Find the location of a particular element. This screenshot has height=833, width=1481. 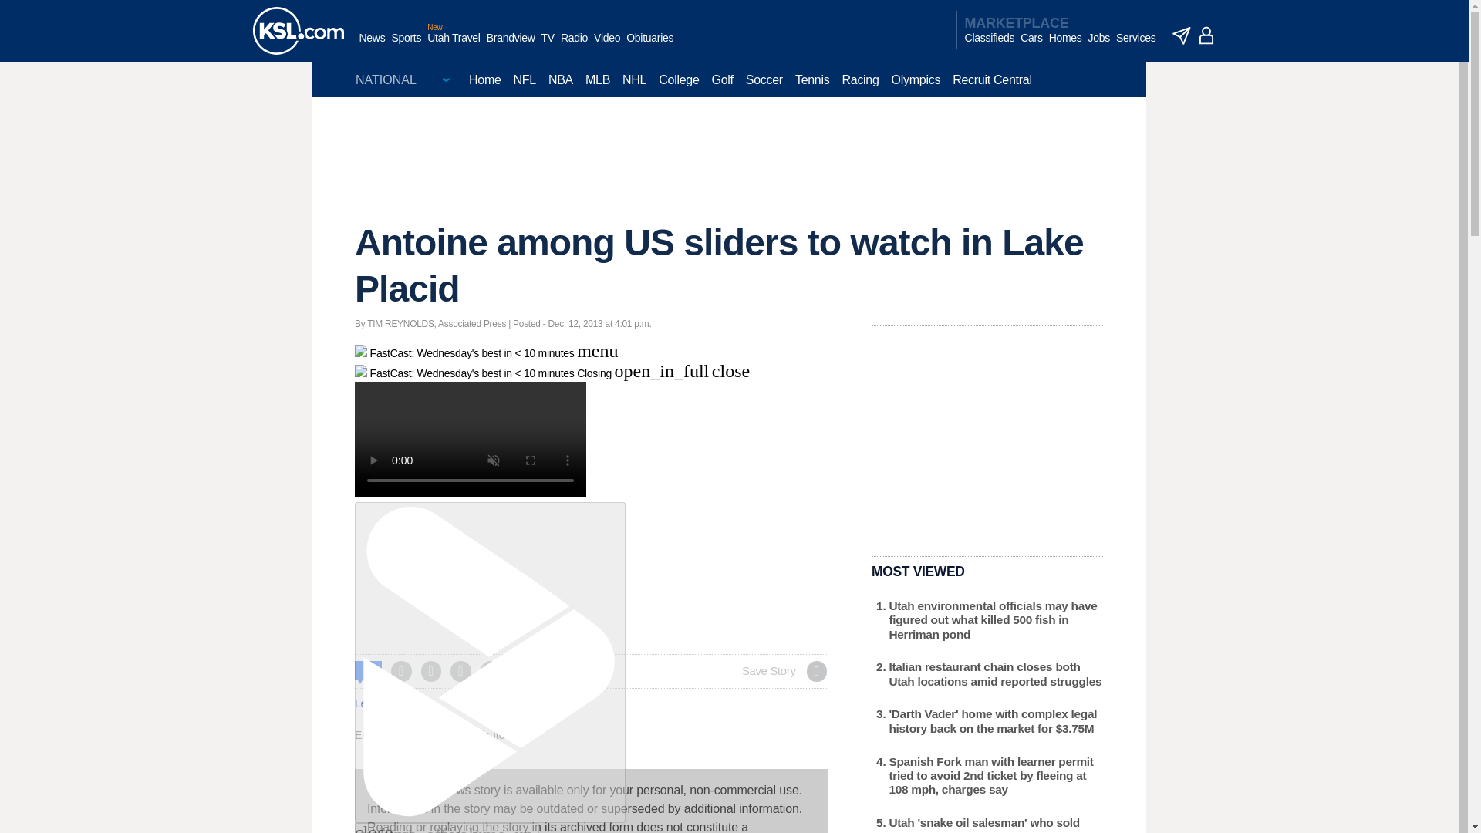

Brandview is located at coordinates (511, 46).